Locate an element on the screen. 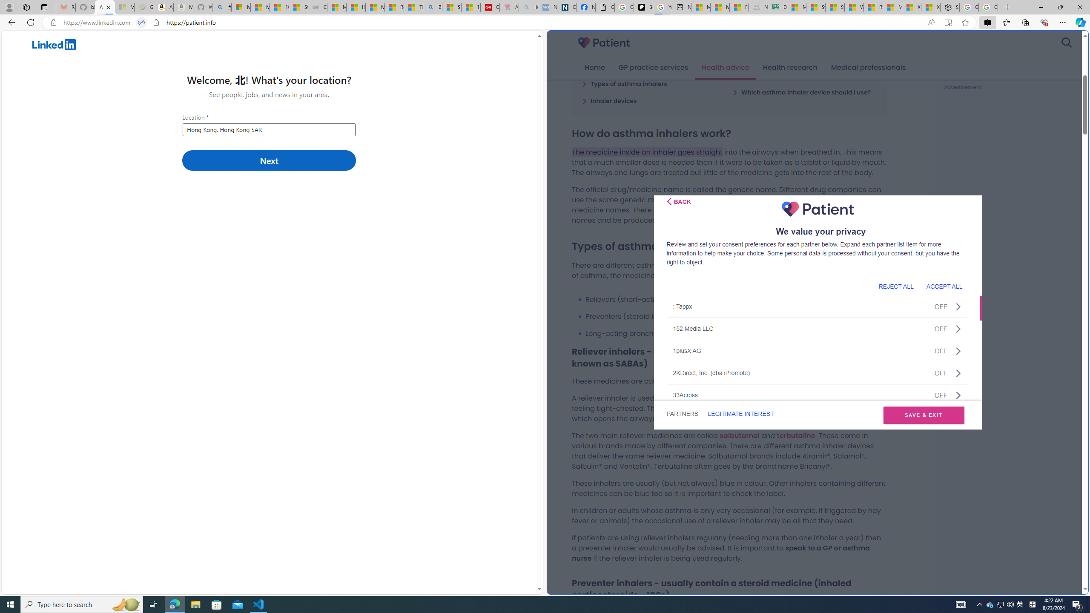 This screenshot has height=613, width=1090. SAVE & EXIT is located at coordinates (924, 415).